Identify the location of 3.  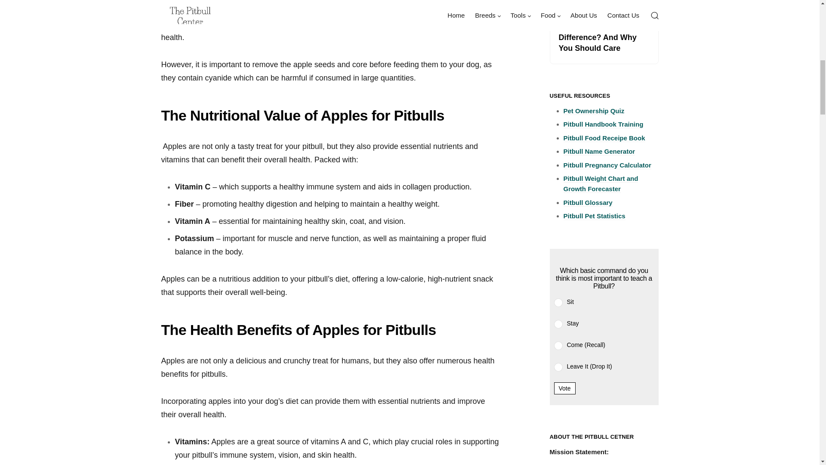
(558, 345).